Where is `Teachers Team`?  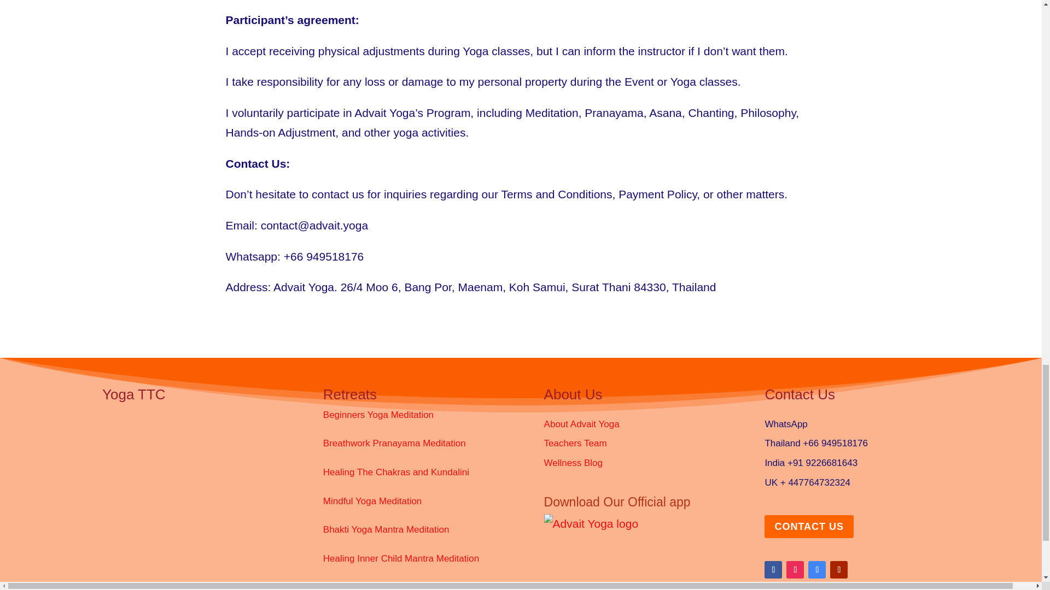
Teachers Team is located at coordinates (575, 443).